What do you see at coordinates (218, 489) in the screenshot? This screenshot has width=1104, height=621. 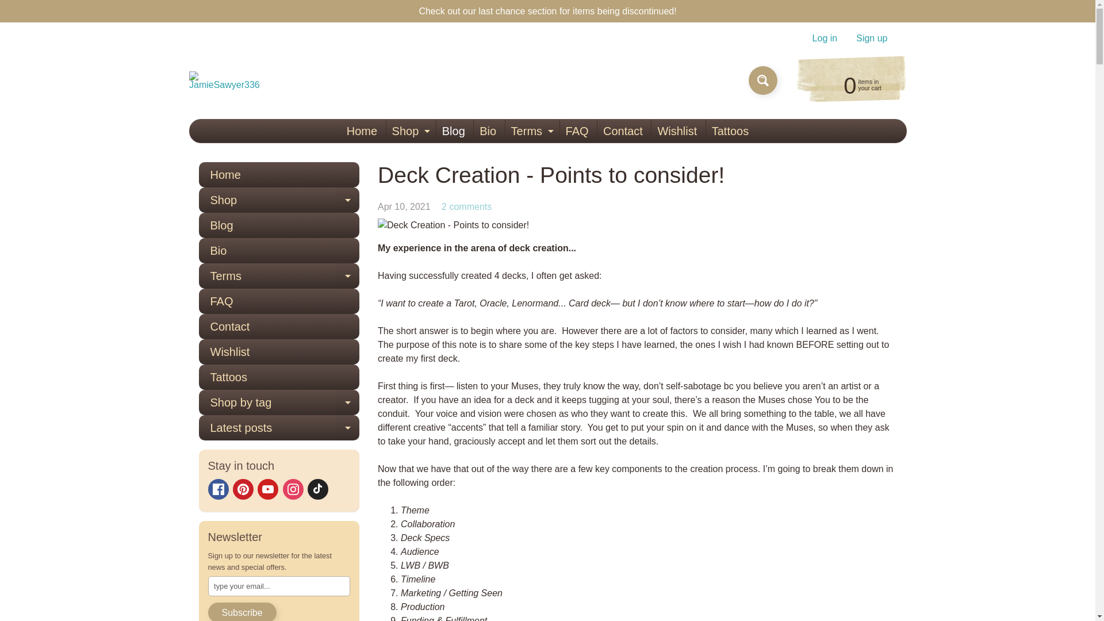 I see `TikTok` at bounding box center [218, 489].